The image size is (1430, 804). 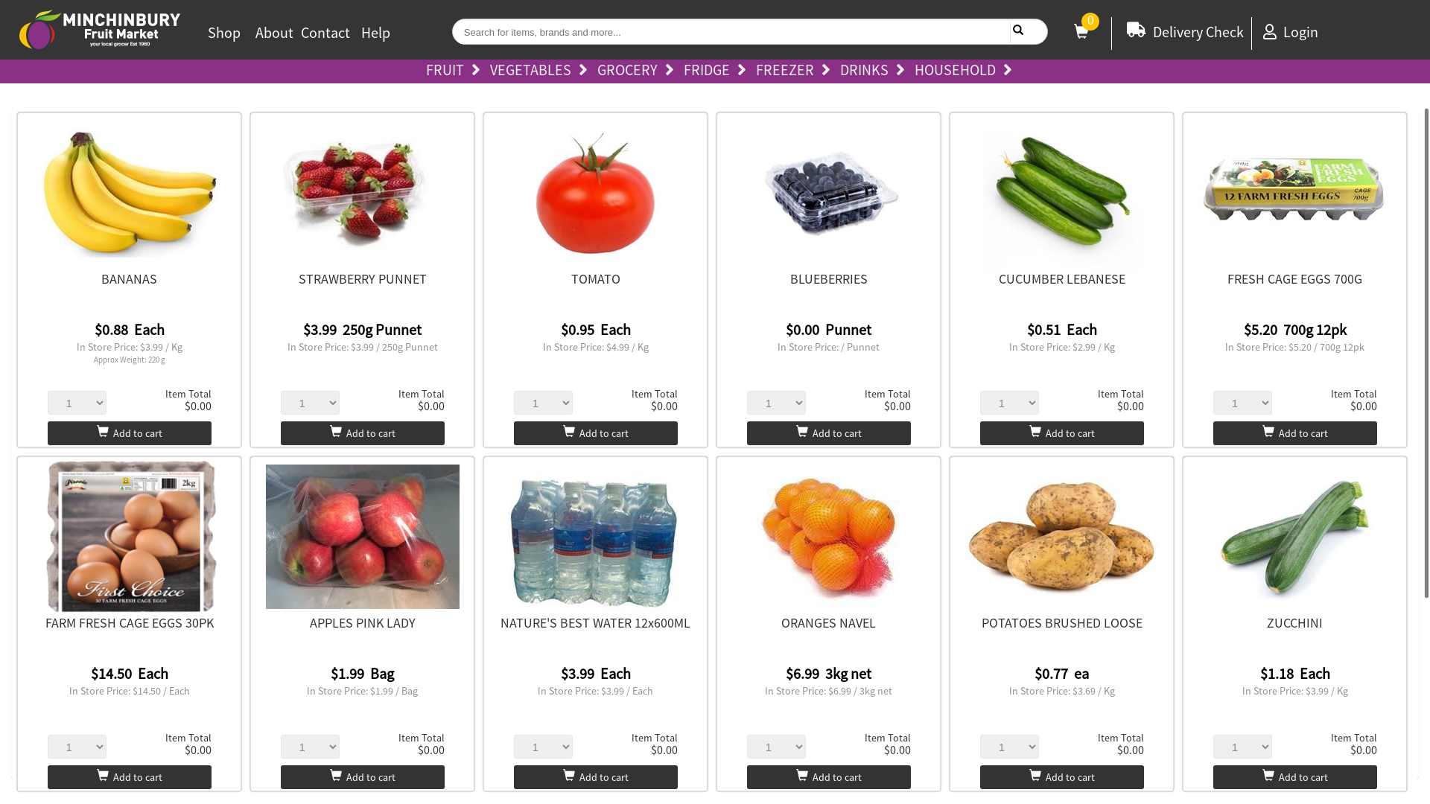 I want to click on Add to cart, so click(x=130, y=433).